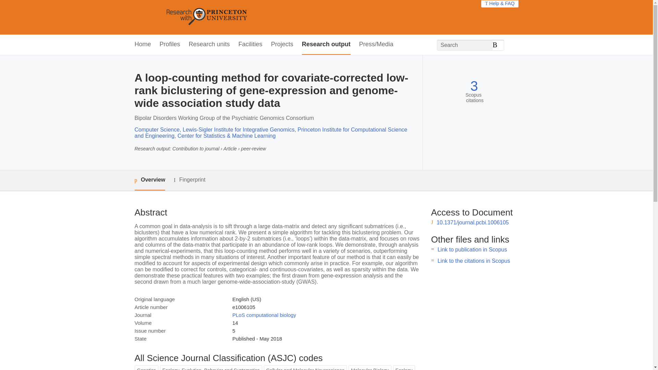 The height and width of the screenshot is (370, 658). Describe the element at coordinates (157, 129) in the screenshot. I see `Computer Science` at that location.